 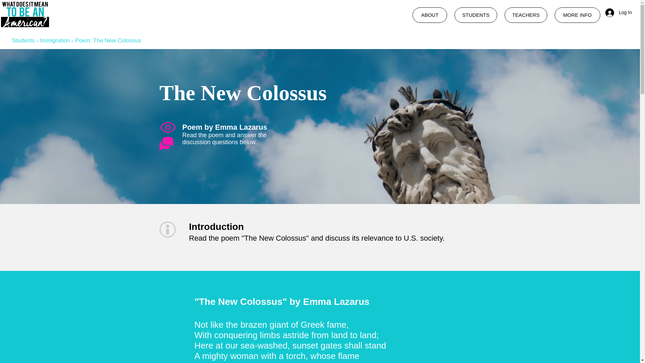 I want to click on Log In, so click(x=616, y=13).